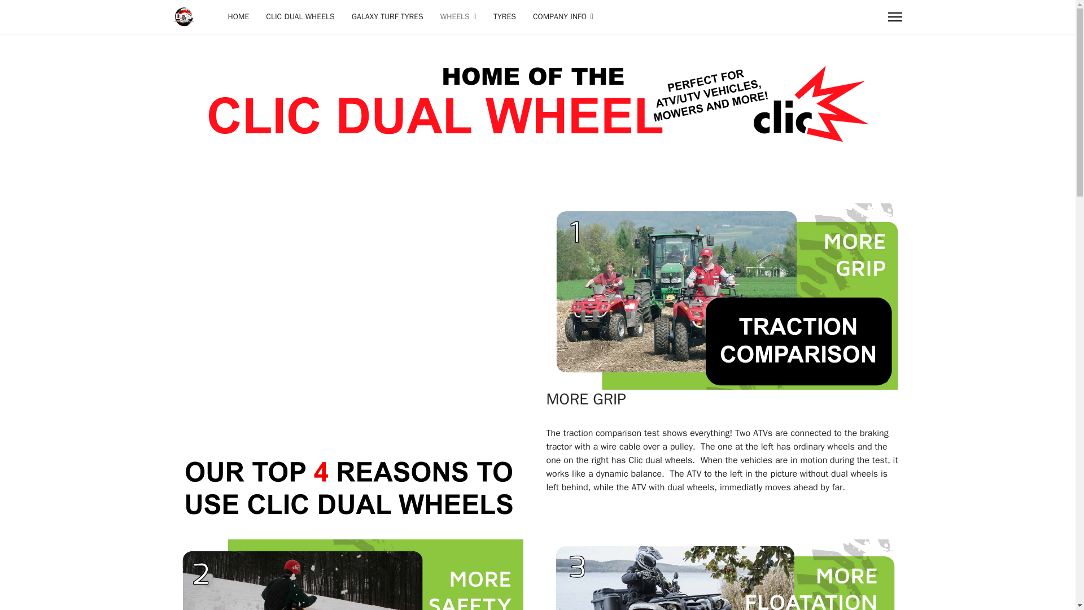  I want to click on GALAXY TURF TYRES, so click(387, 17).